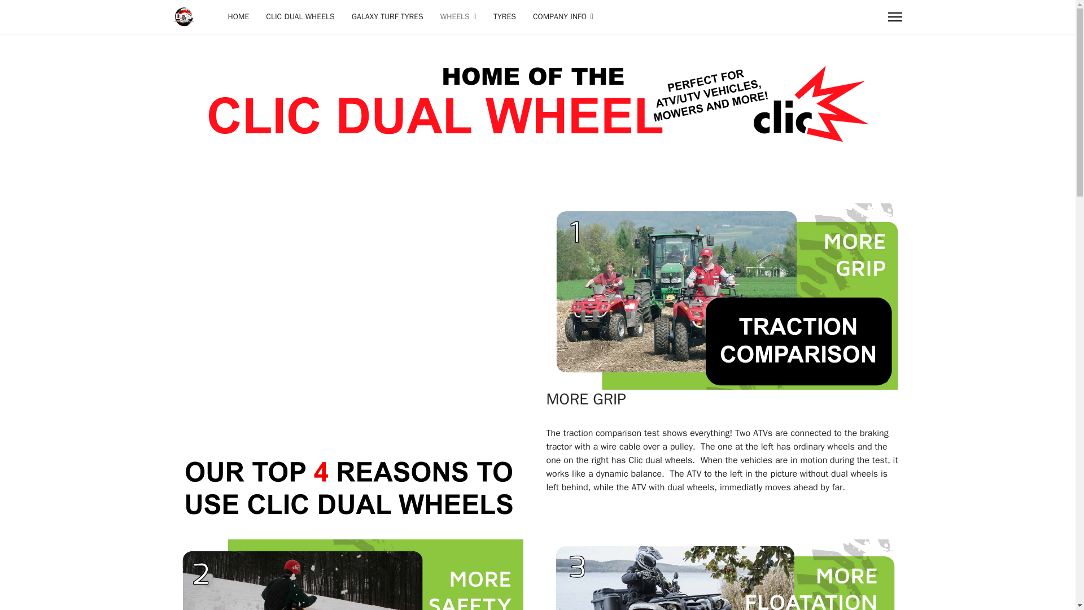  I want to click on GALAXY TURF TYRES, so click(387, 17).